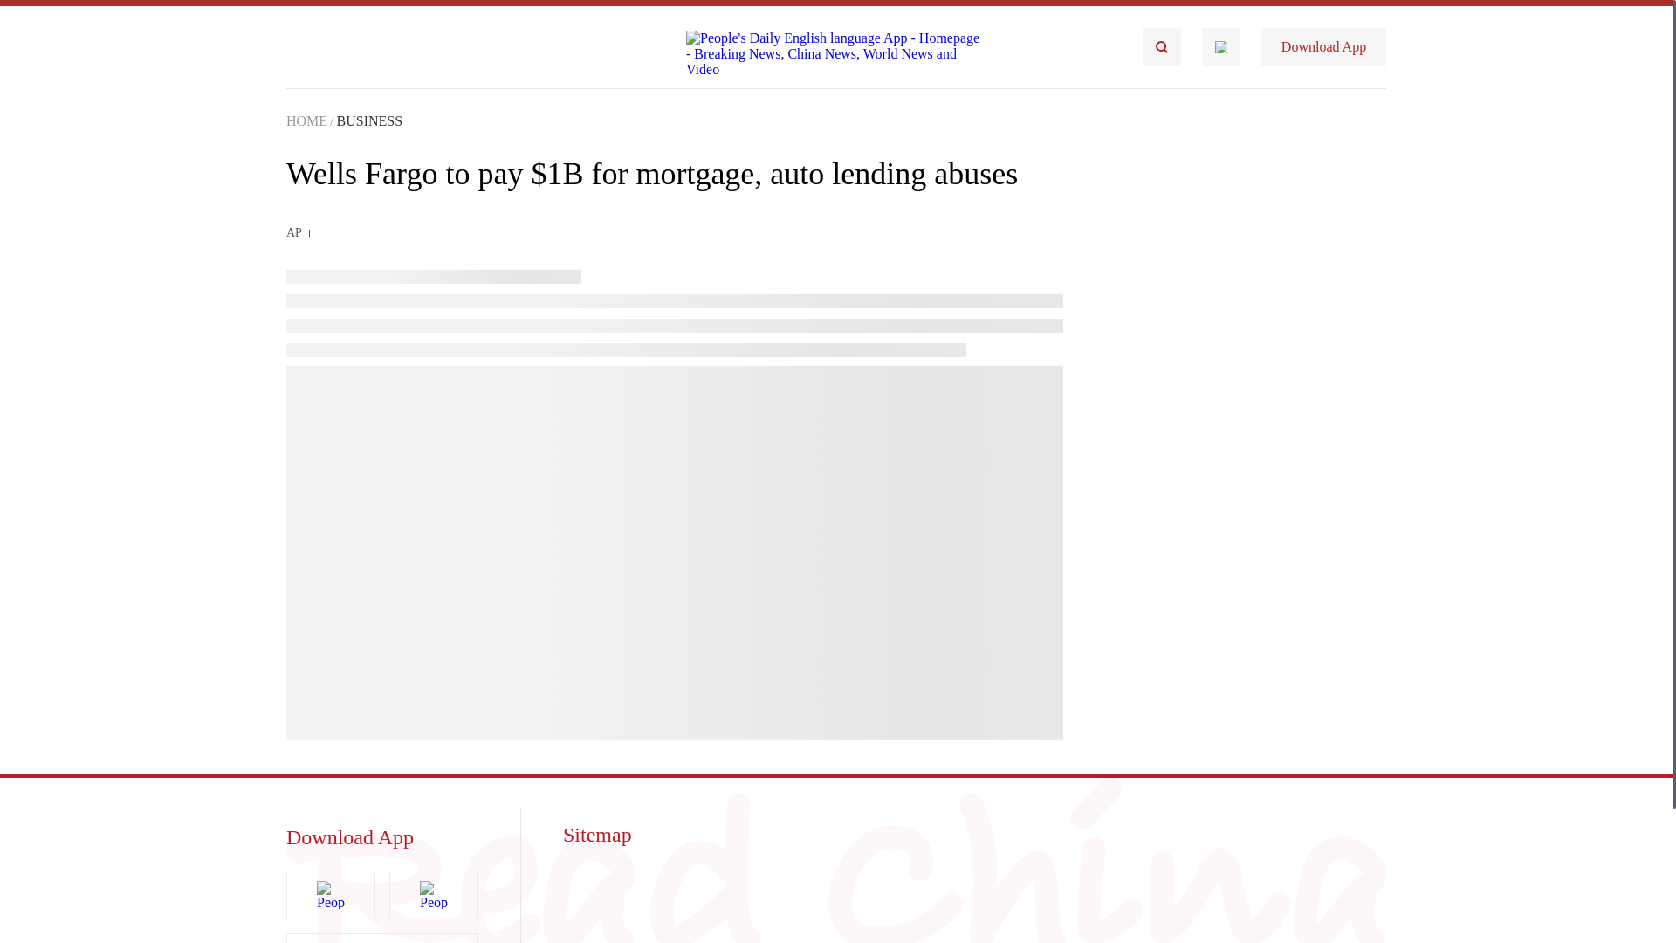  What do you see at coordinates (382, 938) in the screenshot?
I see `Google Play` at bounding box center [382, 938].